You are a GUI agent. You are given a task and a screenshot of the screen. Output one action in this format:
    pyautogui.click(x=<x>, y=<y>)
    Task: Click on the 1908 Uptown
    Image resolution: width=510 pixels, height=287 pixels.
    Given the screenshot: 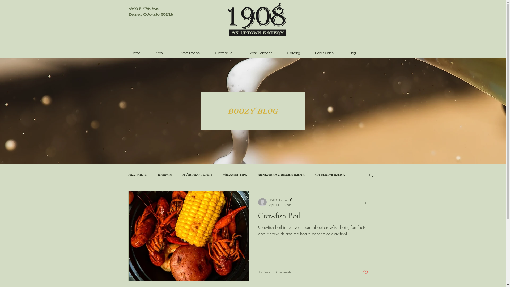 What is the action you would take?
    pyautogui.click(x=281, y=200)
    